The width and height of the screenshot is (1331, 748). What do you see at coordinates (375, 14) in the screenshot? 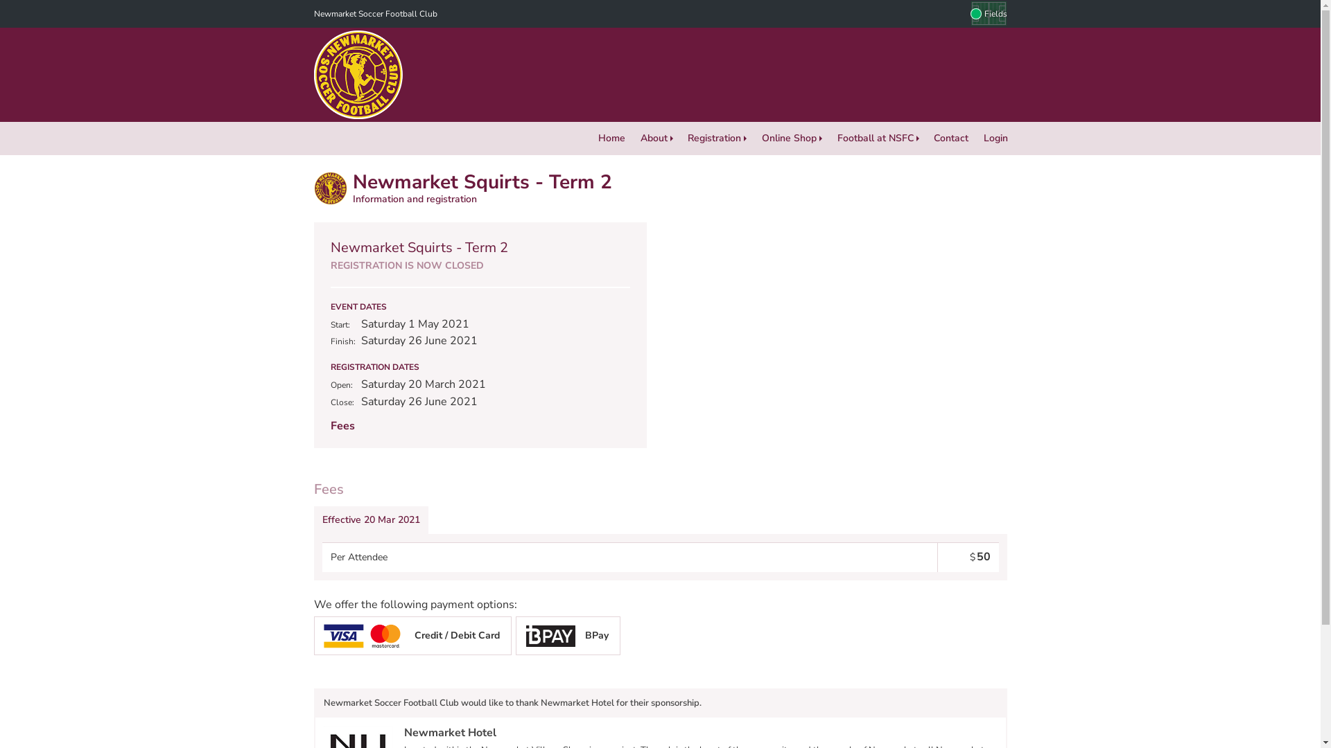
I see `Newmarket Soccer Football Club` at bounding box center [375, 14].